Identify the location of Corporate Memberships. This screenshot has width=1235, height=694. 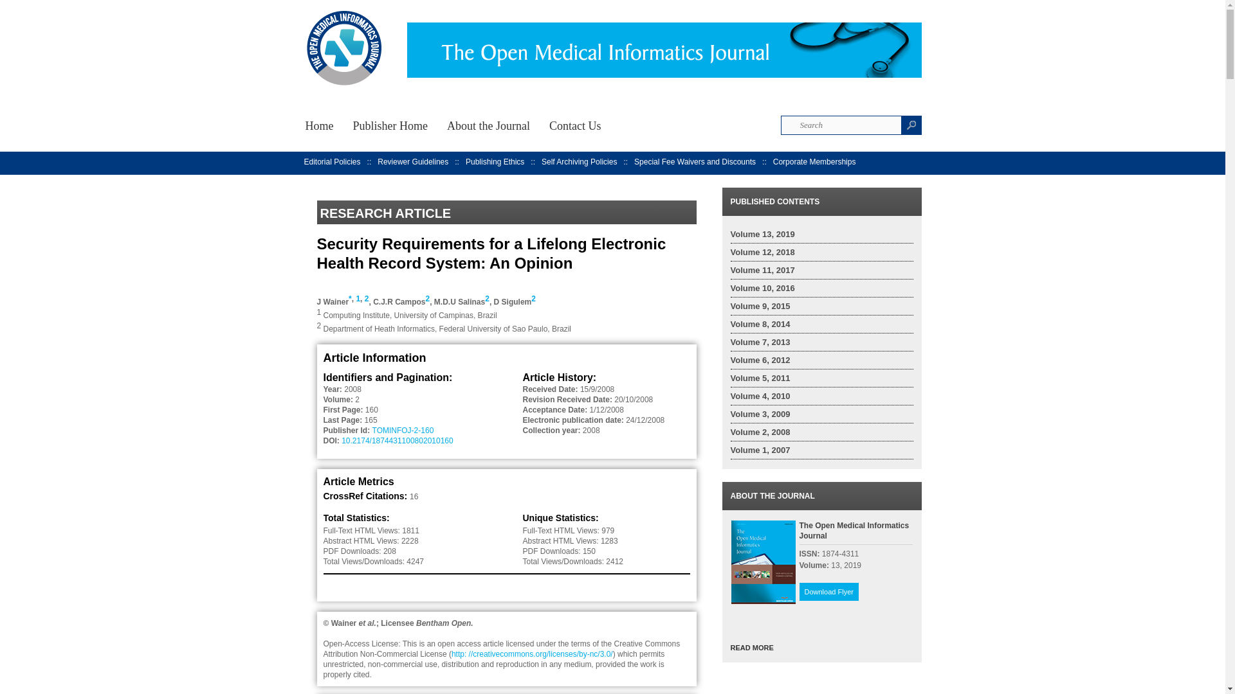
(814, 162).